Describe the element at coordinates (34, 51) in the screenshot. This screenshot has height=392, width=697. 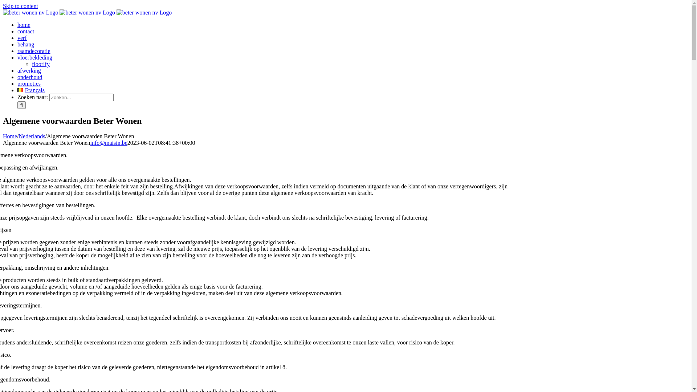
I see `raamdecoratie` at that location.